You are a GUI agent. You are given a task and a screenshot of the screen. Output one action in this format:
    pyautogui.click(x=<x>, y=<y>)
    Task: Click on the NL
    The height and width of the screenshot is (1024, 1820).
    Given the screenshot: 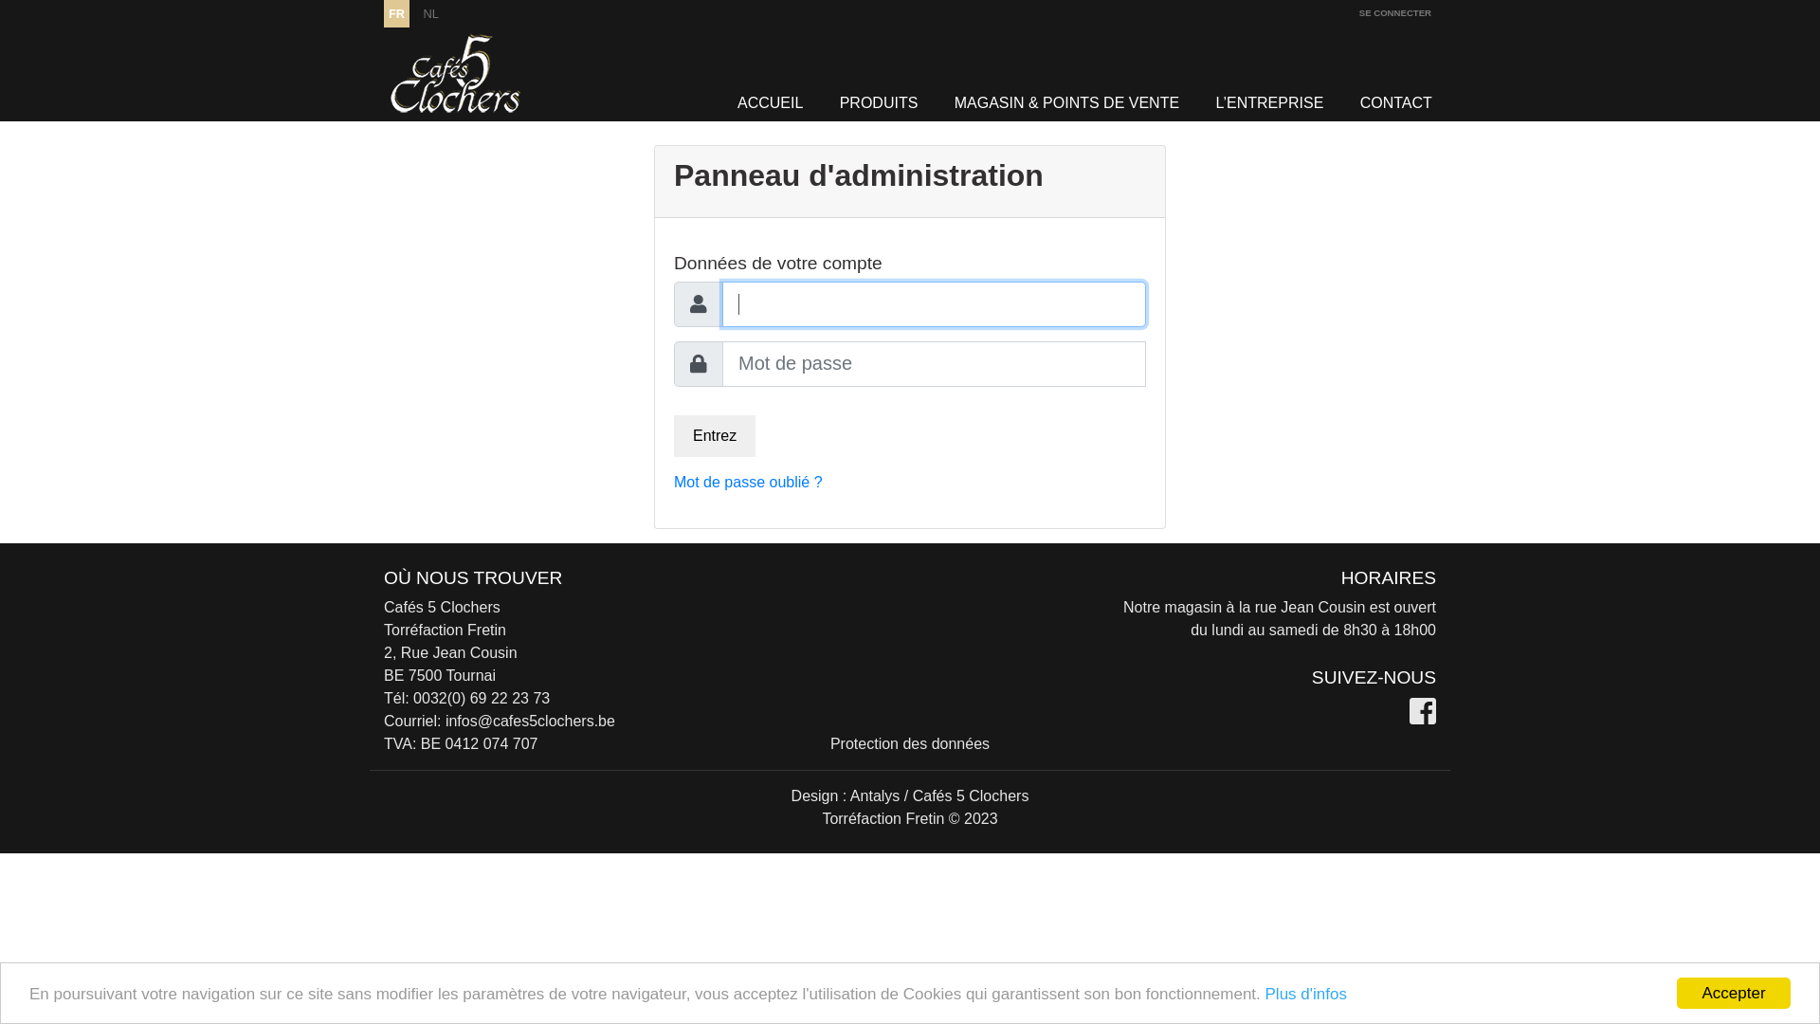 What is the action you would take?
    pyautogui.click(x=431, y=13)
    